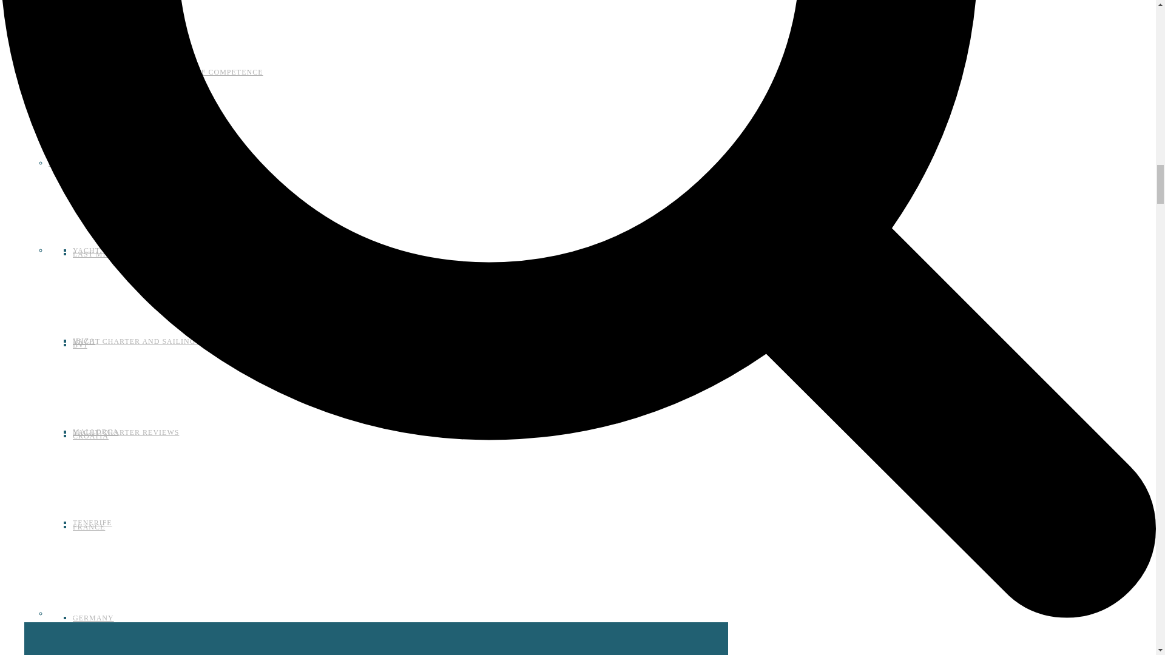 The width and height of the screenshot is (1165, 655). I want to click on LUXURY YACHT CHARTER, so click(124, 159).